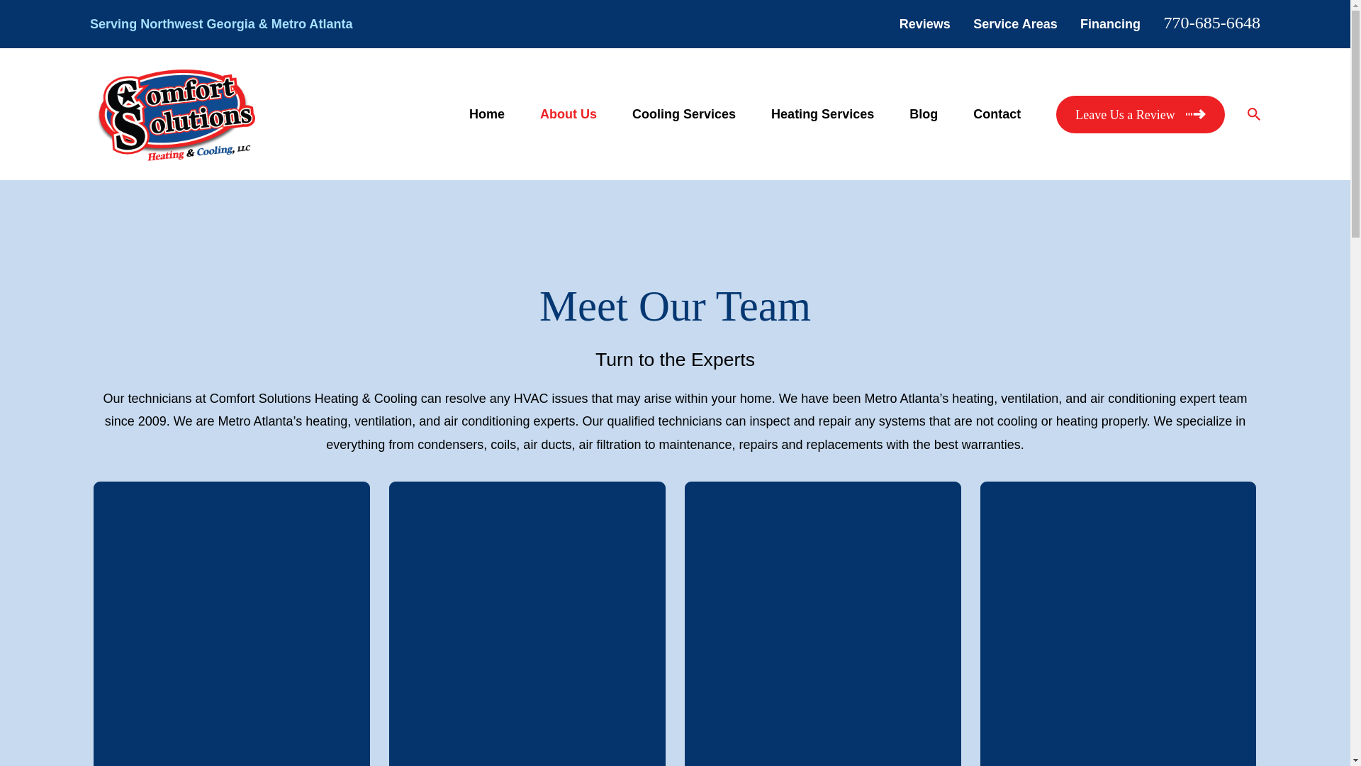 This screenshot has height=766, width=1361. What do you see at coordinates (569, 114) in the screenshot?
I see `About Us` at bounding box center [569, 114].